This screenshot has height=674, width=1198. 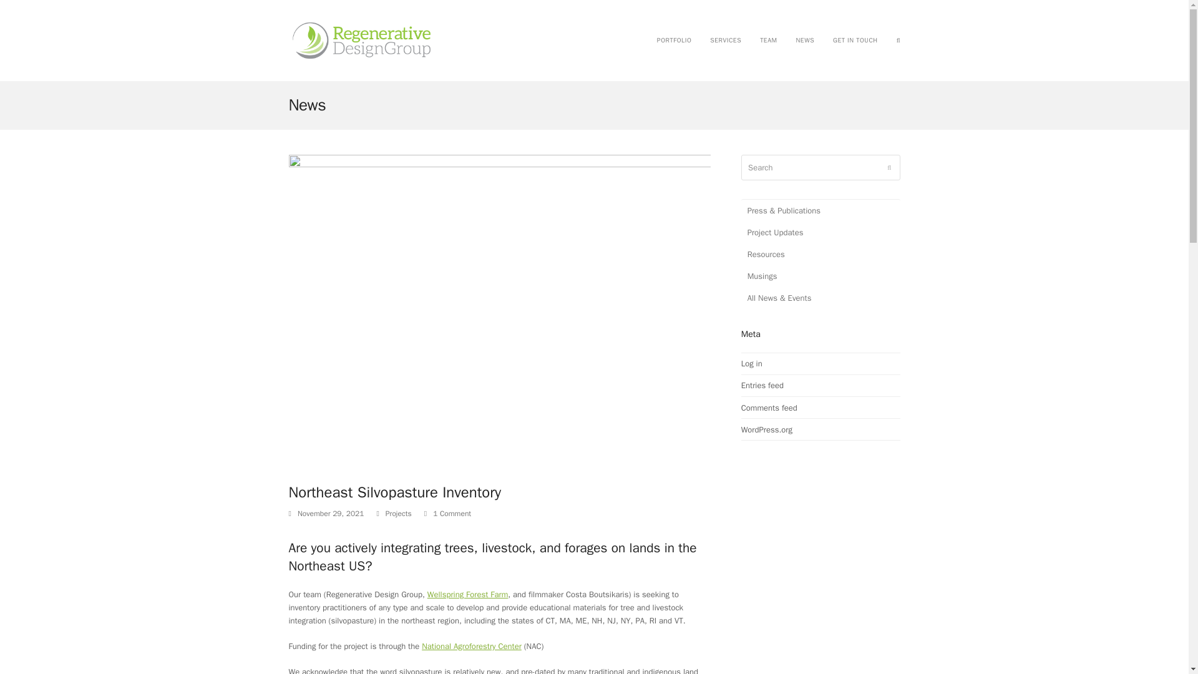 I want to click on Resources, so click(x=821, y=254).